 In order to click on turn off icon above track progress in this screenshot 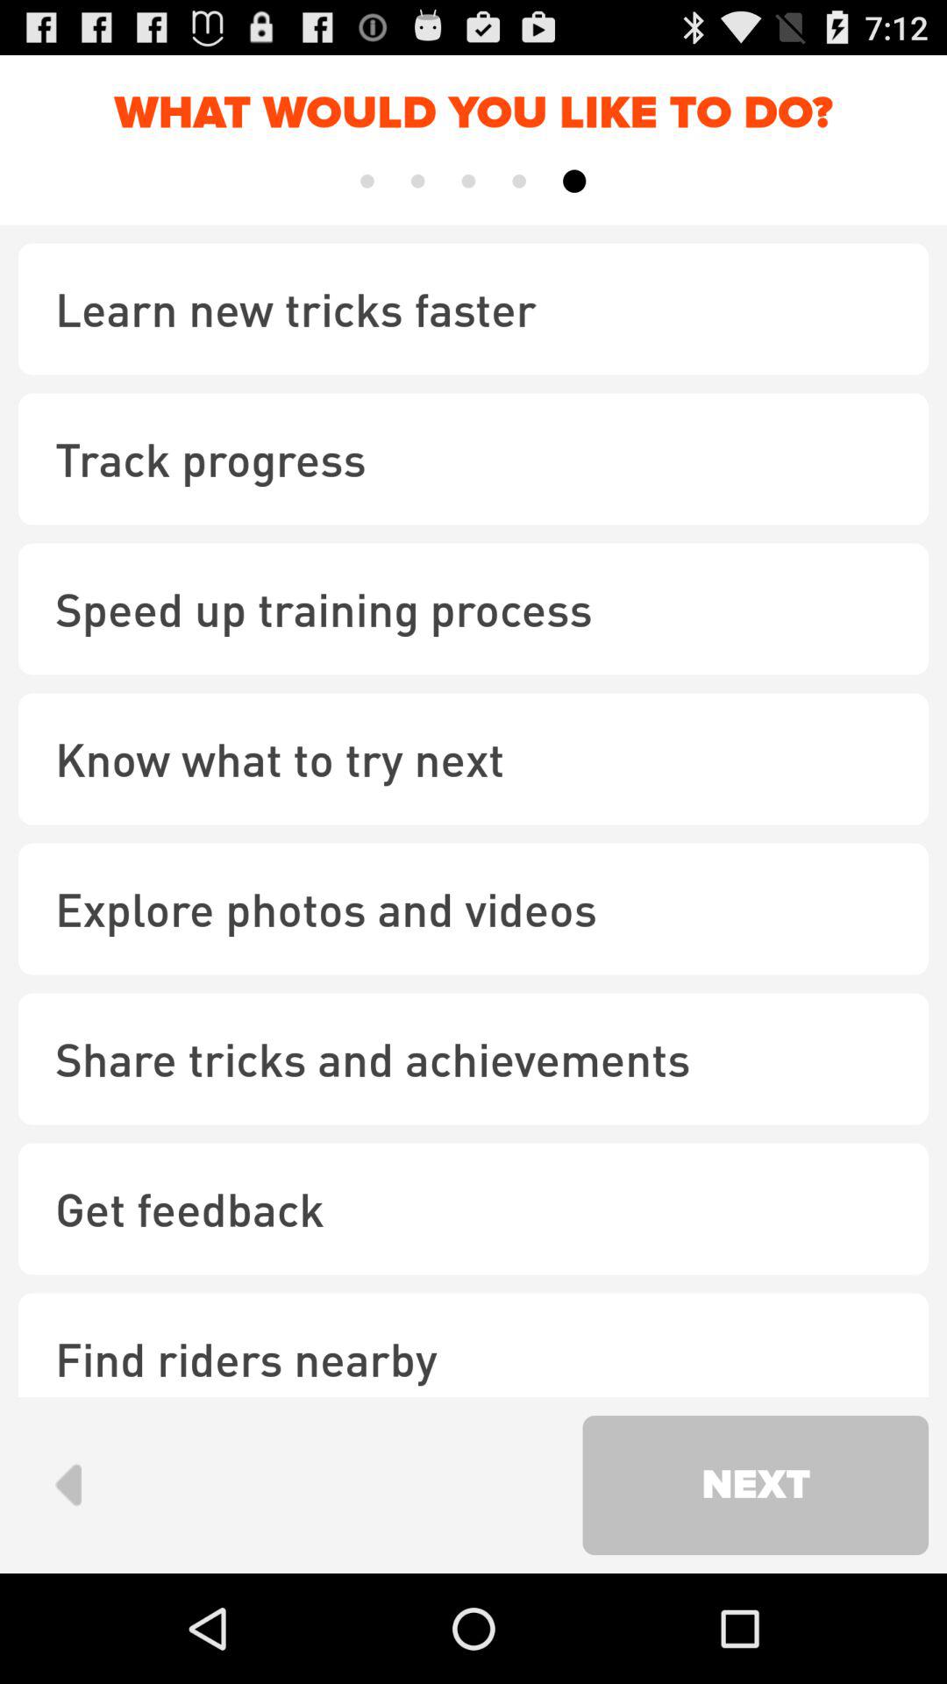, I will do `click(473, 309)`.